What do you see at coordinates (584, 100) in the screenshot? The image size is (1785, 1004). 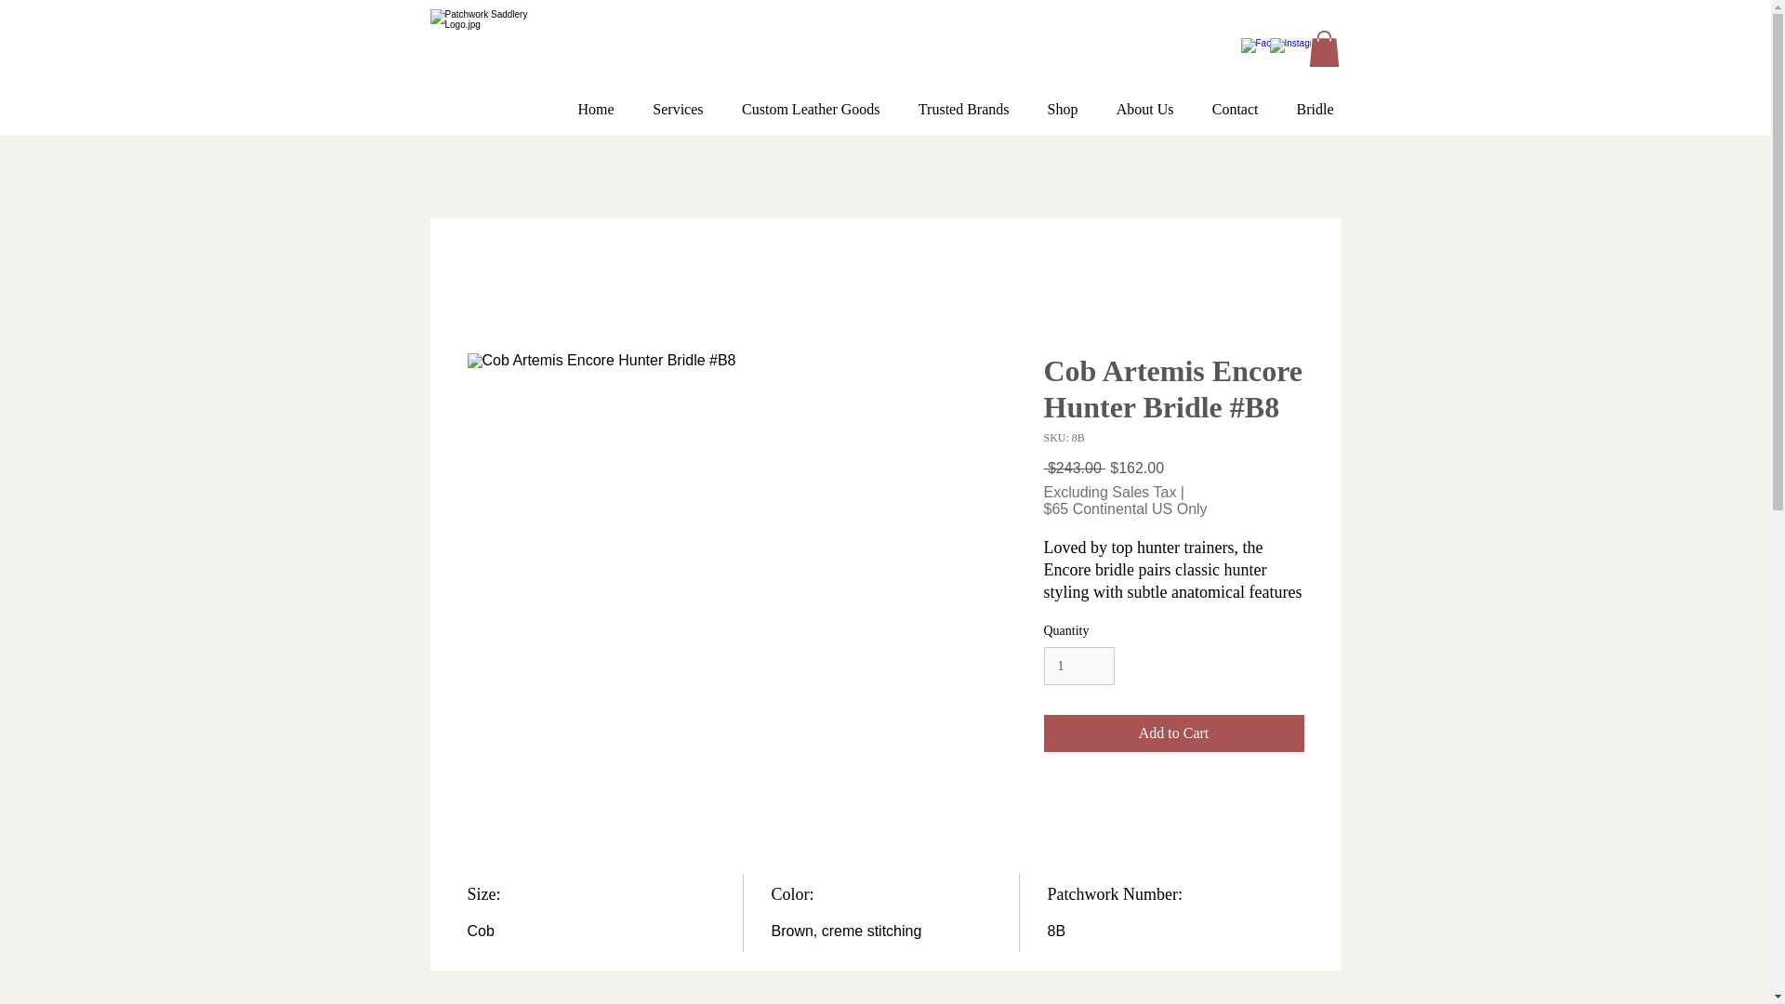 I see `Home` at bounding box center [584, 100].